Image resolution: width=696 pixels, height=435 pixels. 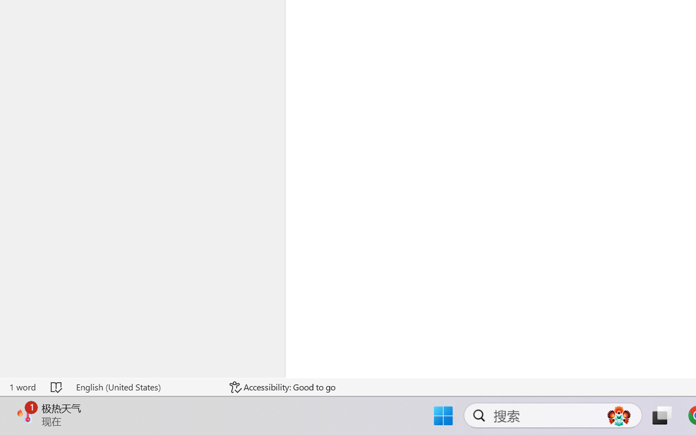 What do you see at coordinates (96, 377) in the screenshot?
I see `Outline Section` at bounding box center [96, 377].